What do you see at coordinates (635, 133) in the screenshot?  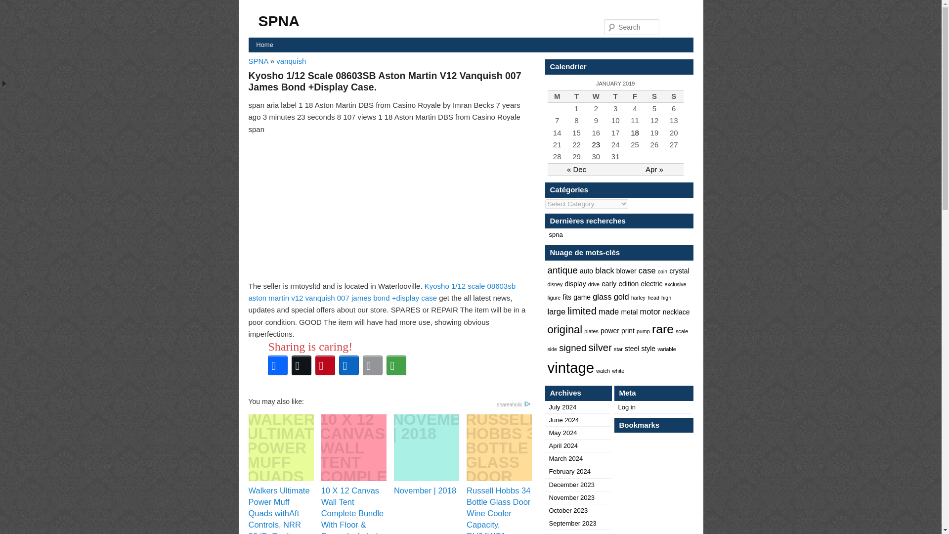 I see `18` at bounding box center [635, 133].